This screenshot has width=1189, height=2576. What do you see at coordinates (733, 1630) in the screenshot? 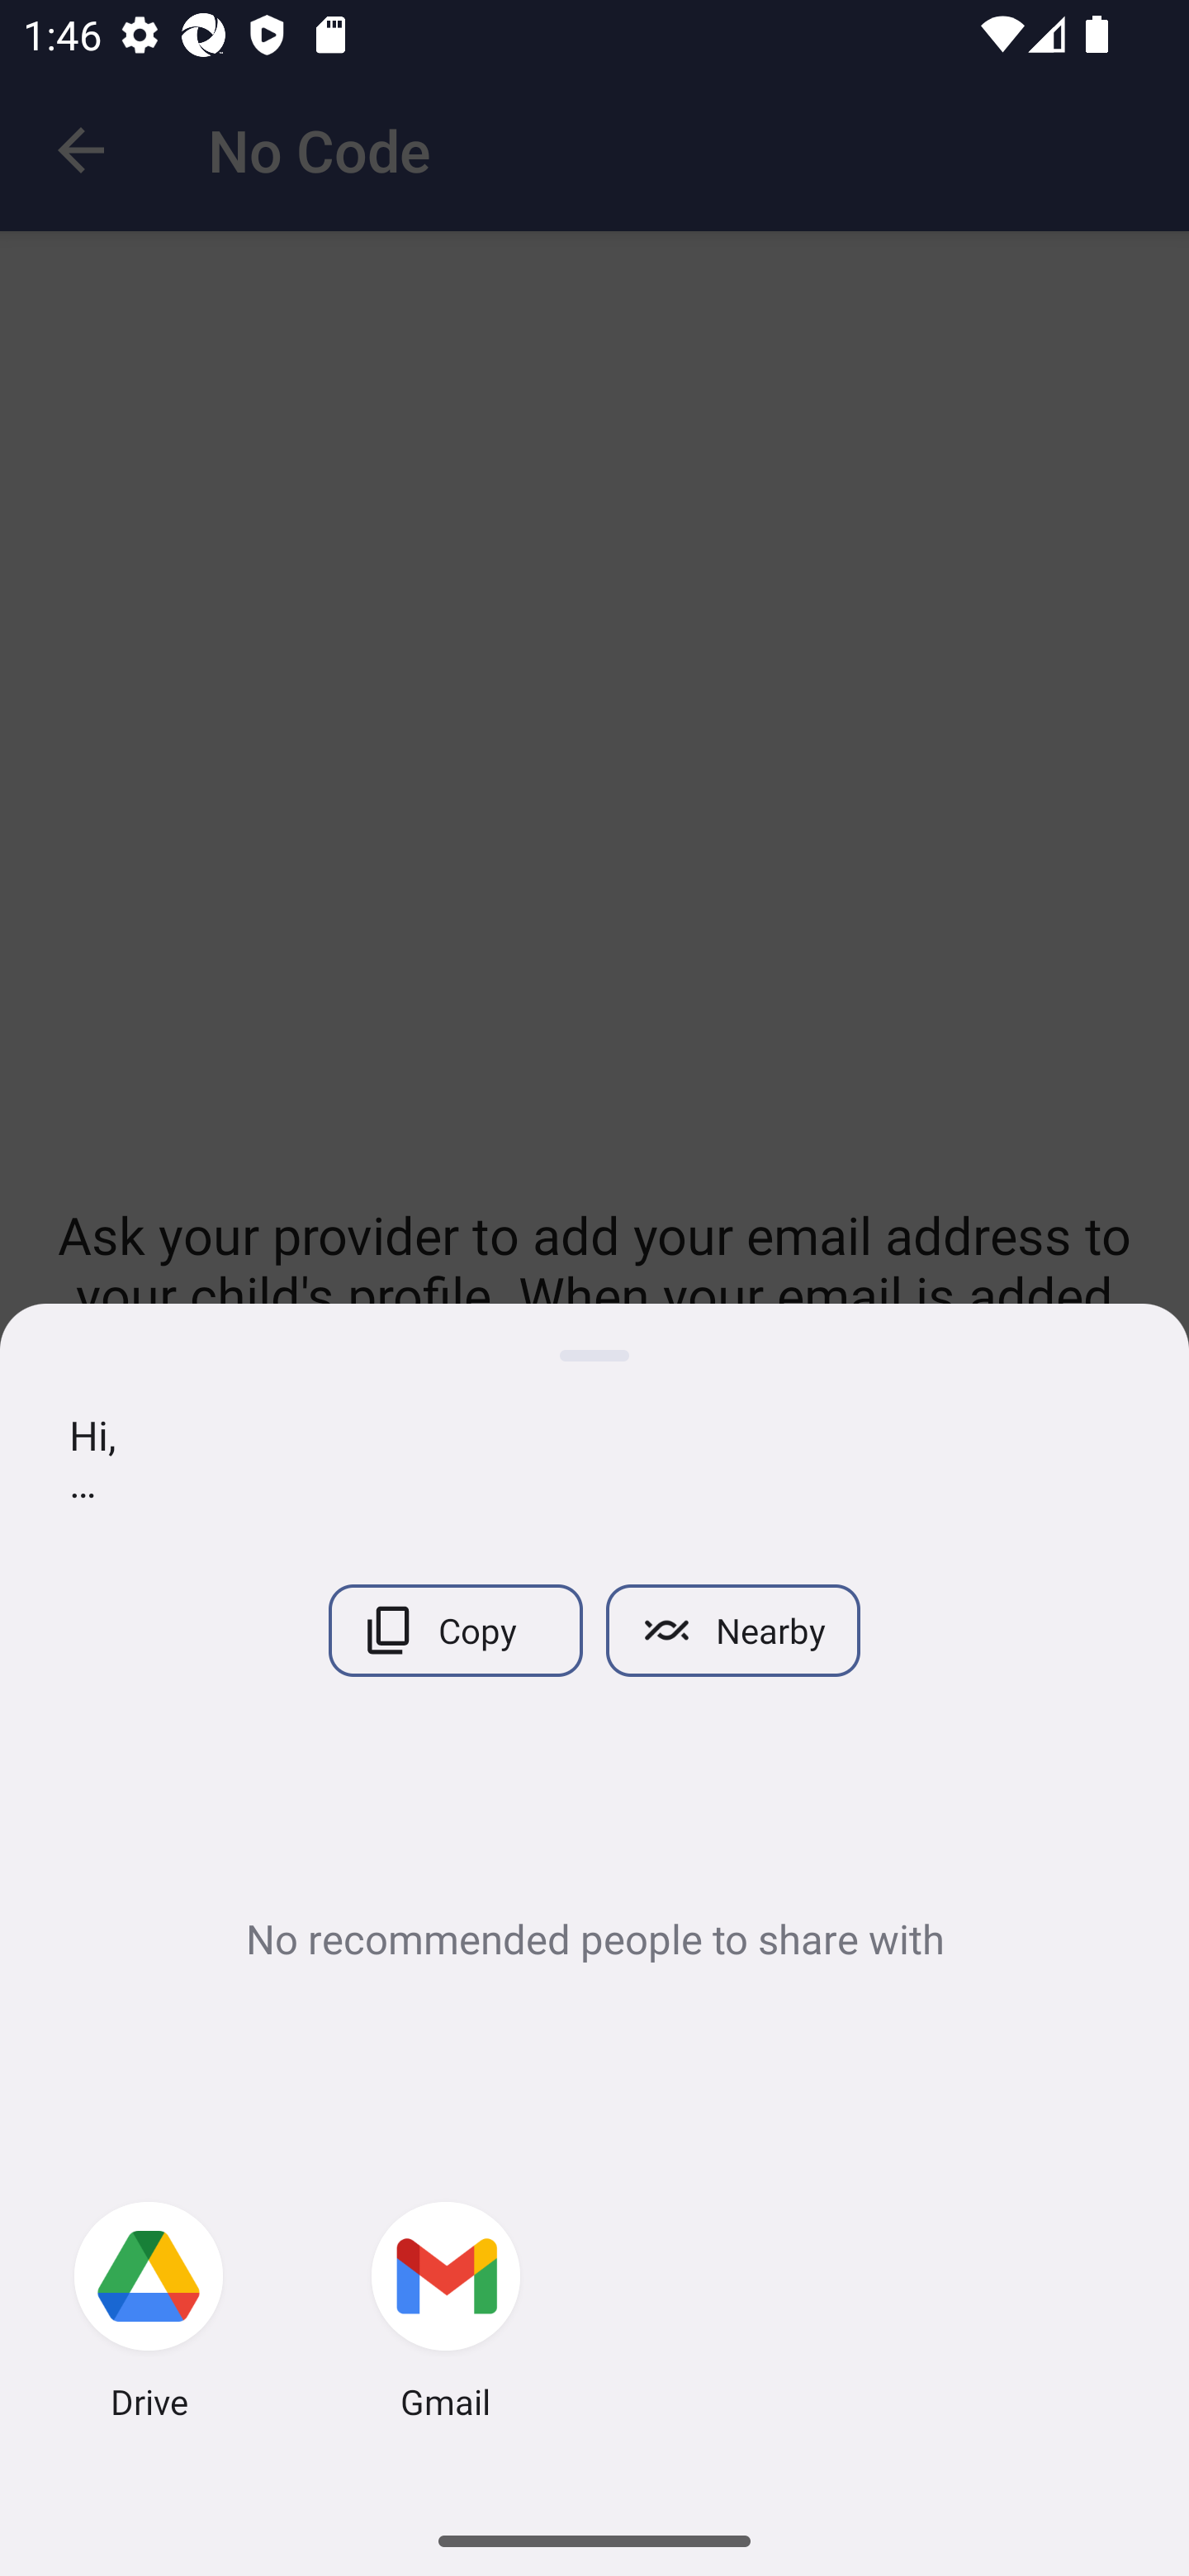
I see `Nearby` at bounding box center [733, 1630].